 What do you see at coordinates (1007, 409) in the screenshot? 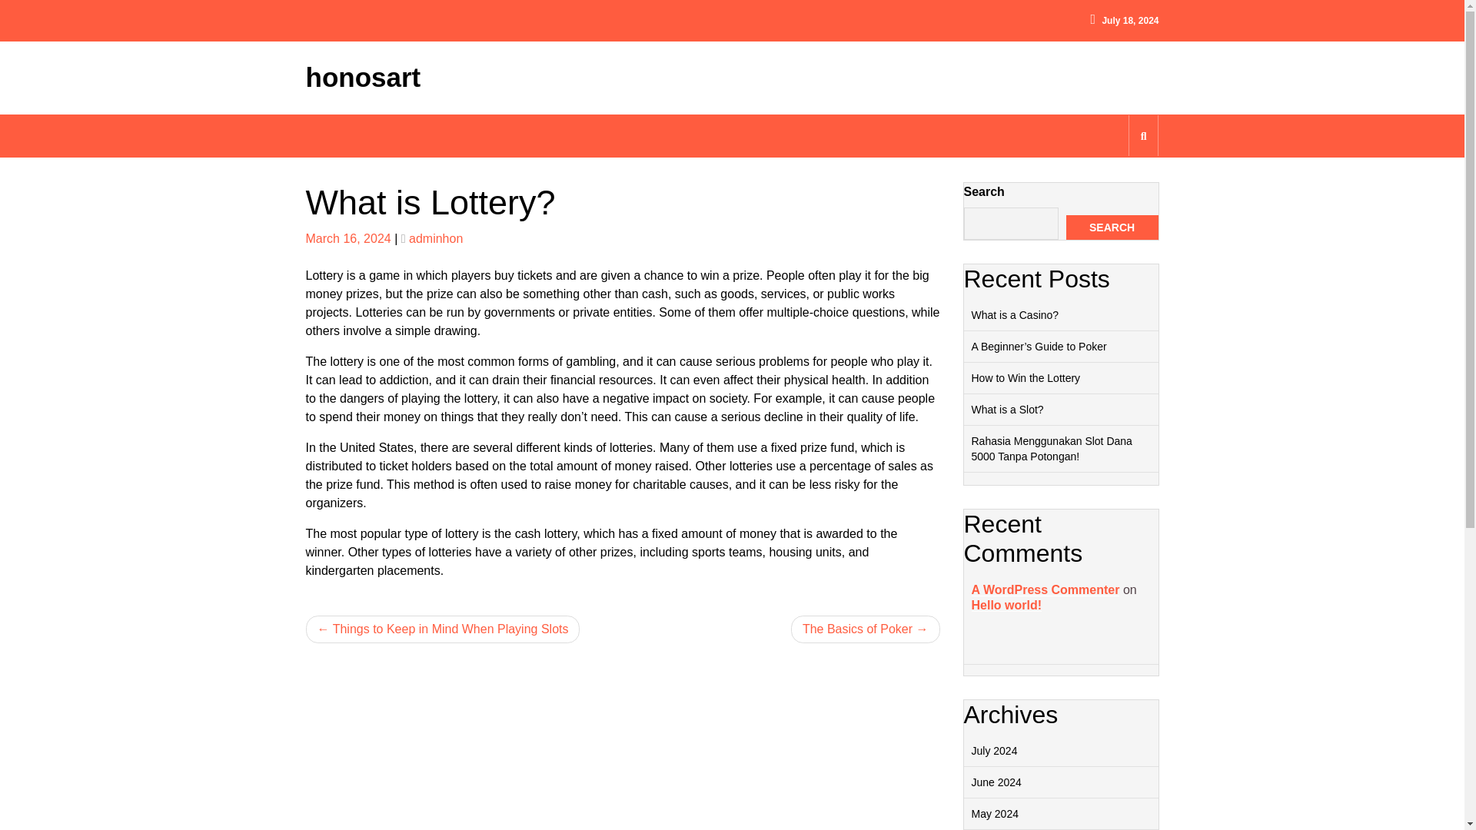
I see `What is a Slot?` at bounding box center [1007, 409].